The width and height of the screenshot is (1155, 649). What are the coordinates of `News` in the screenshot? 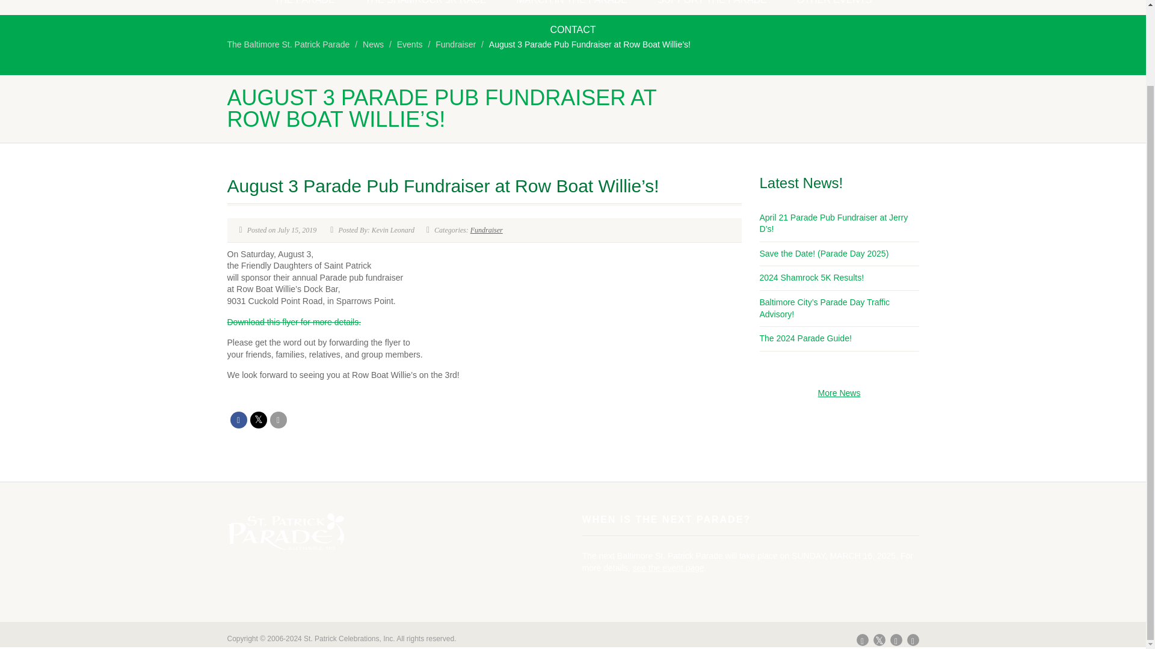 It's located at (373, 44).